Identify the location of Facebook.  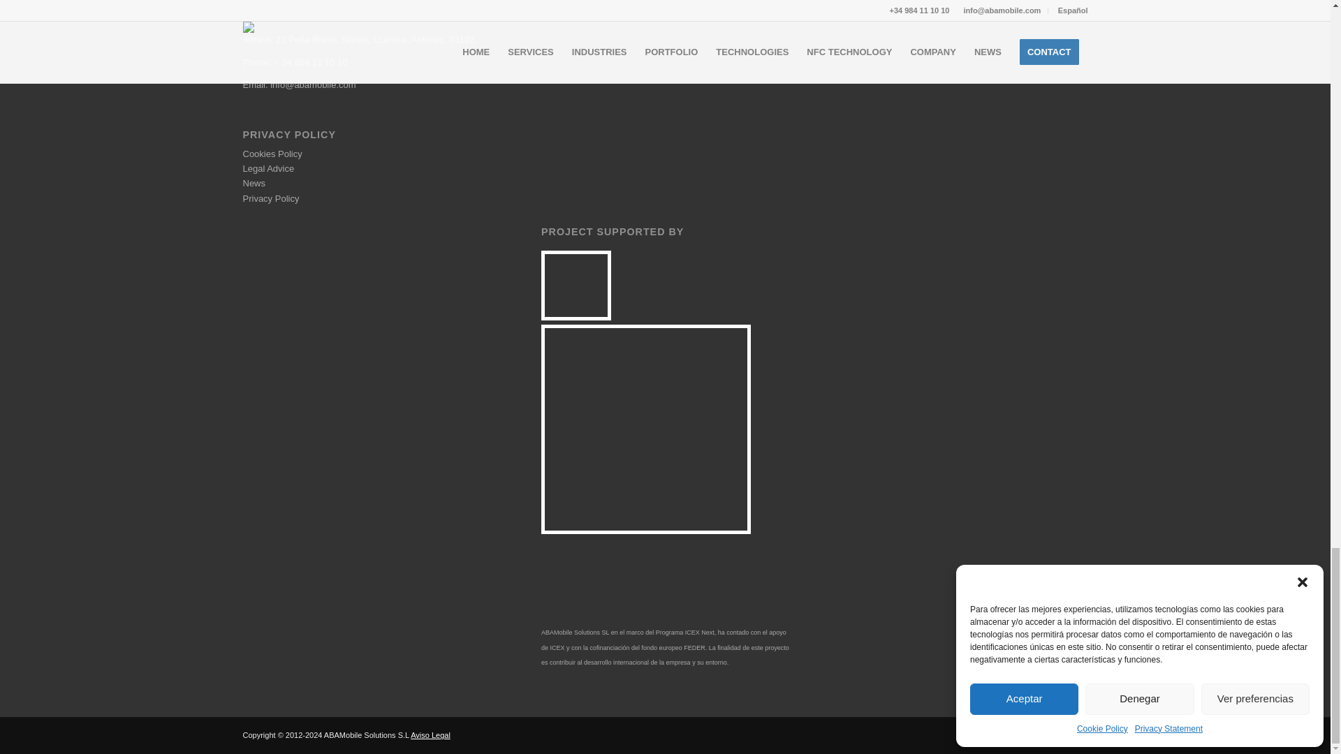
(1035, 734).